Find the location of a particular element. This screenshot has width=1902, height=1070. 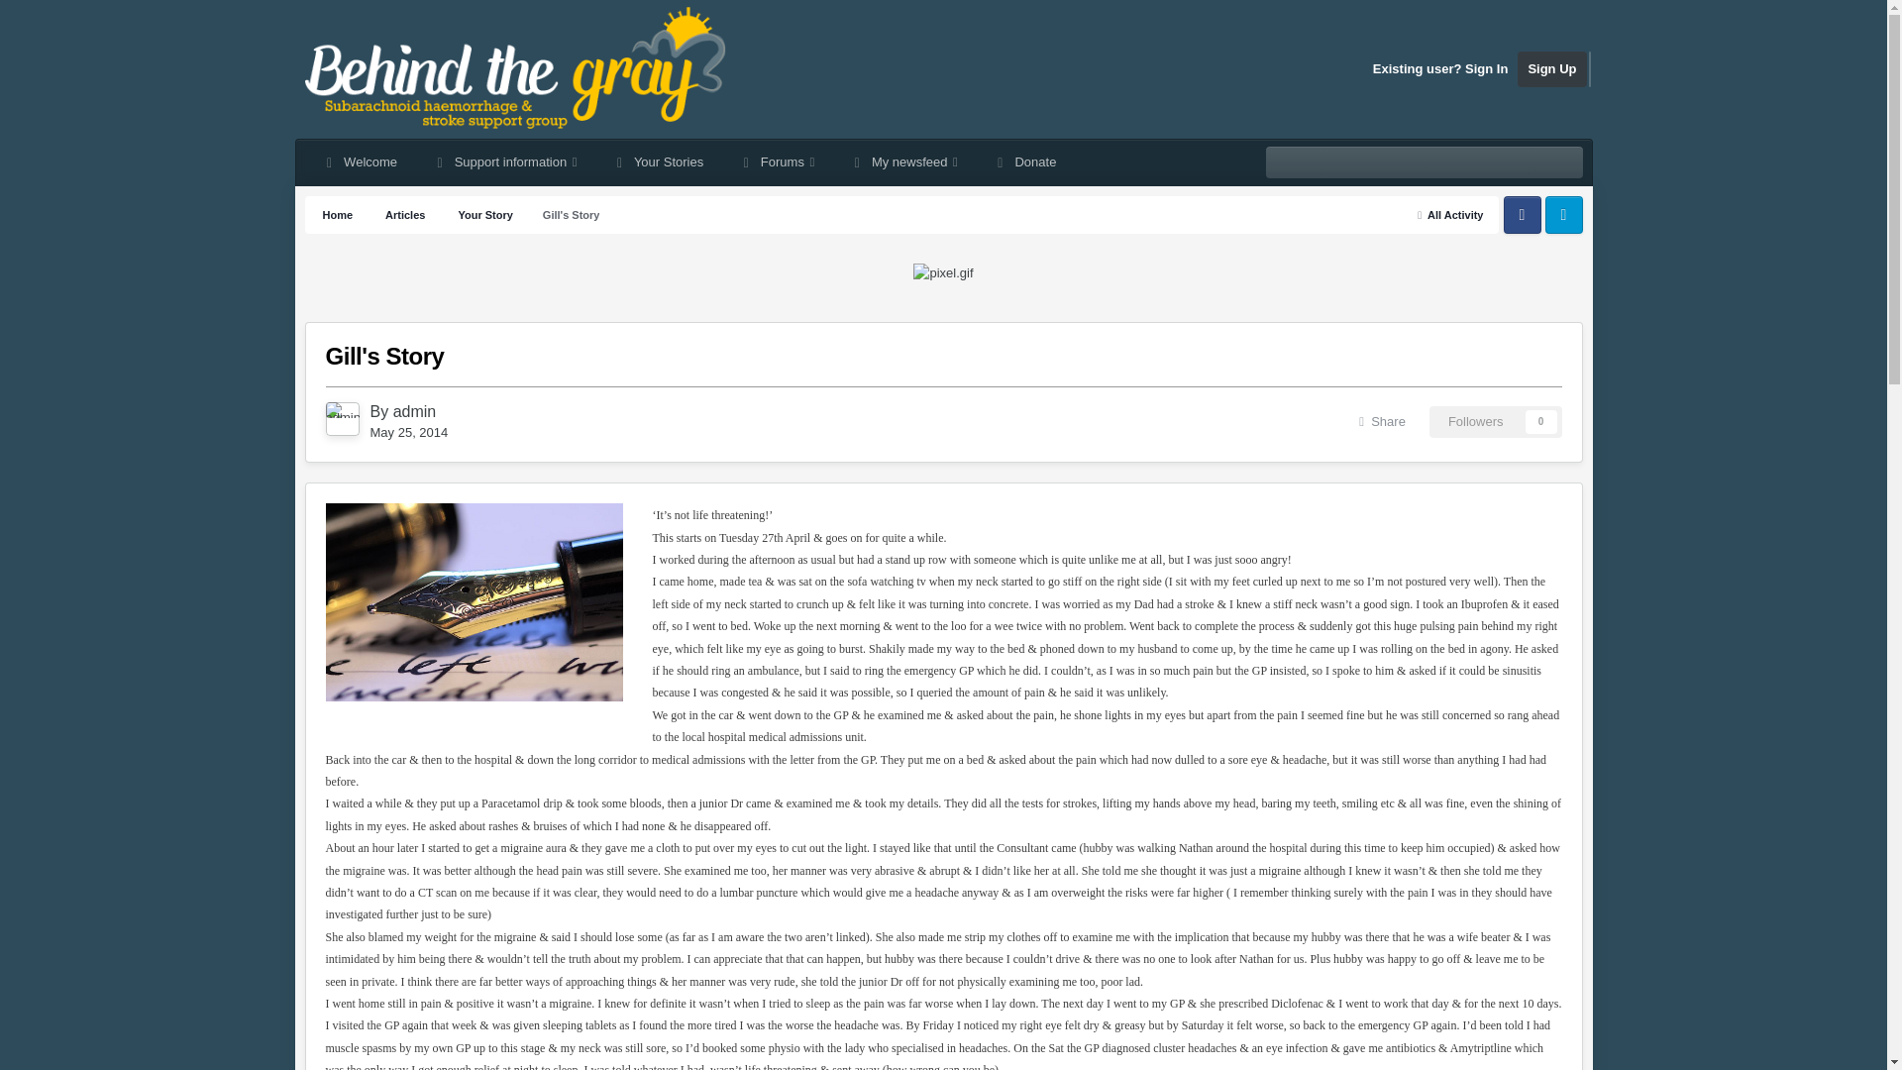

Forums is located at coordinates (777, 162).